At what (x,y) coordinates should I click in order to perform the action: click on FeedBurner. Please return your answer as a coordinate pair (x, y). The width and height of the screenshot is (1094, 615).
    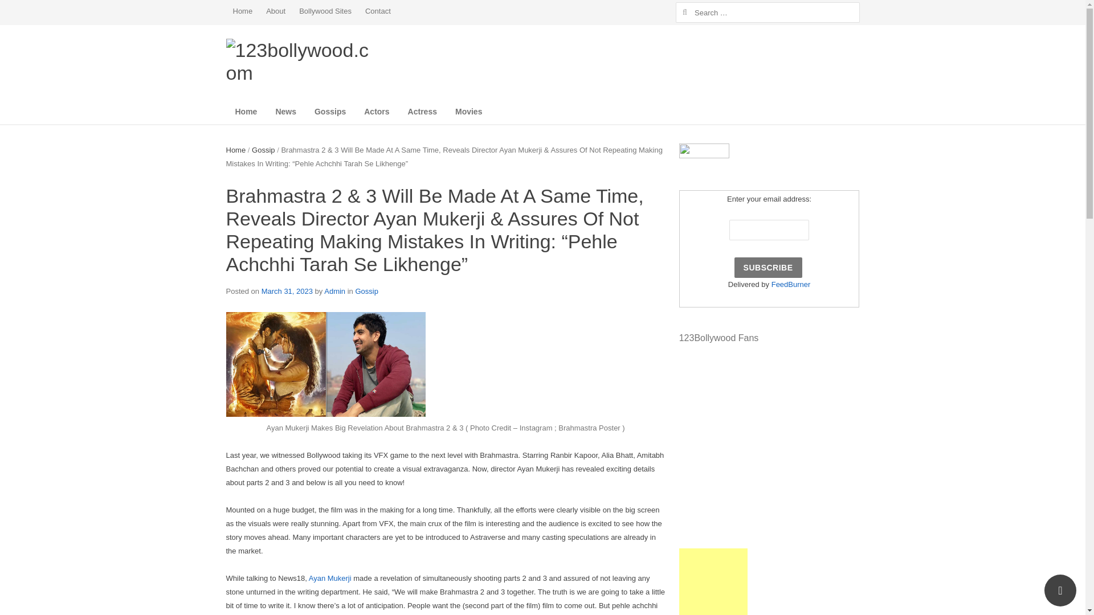
    Looking at the image, I should click on (791, 285).